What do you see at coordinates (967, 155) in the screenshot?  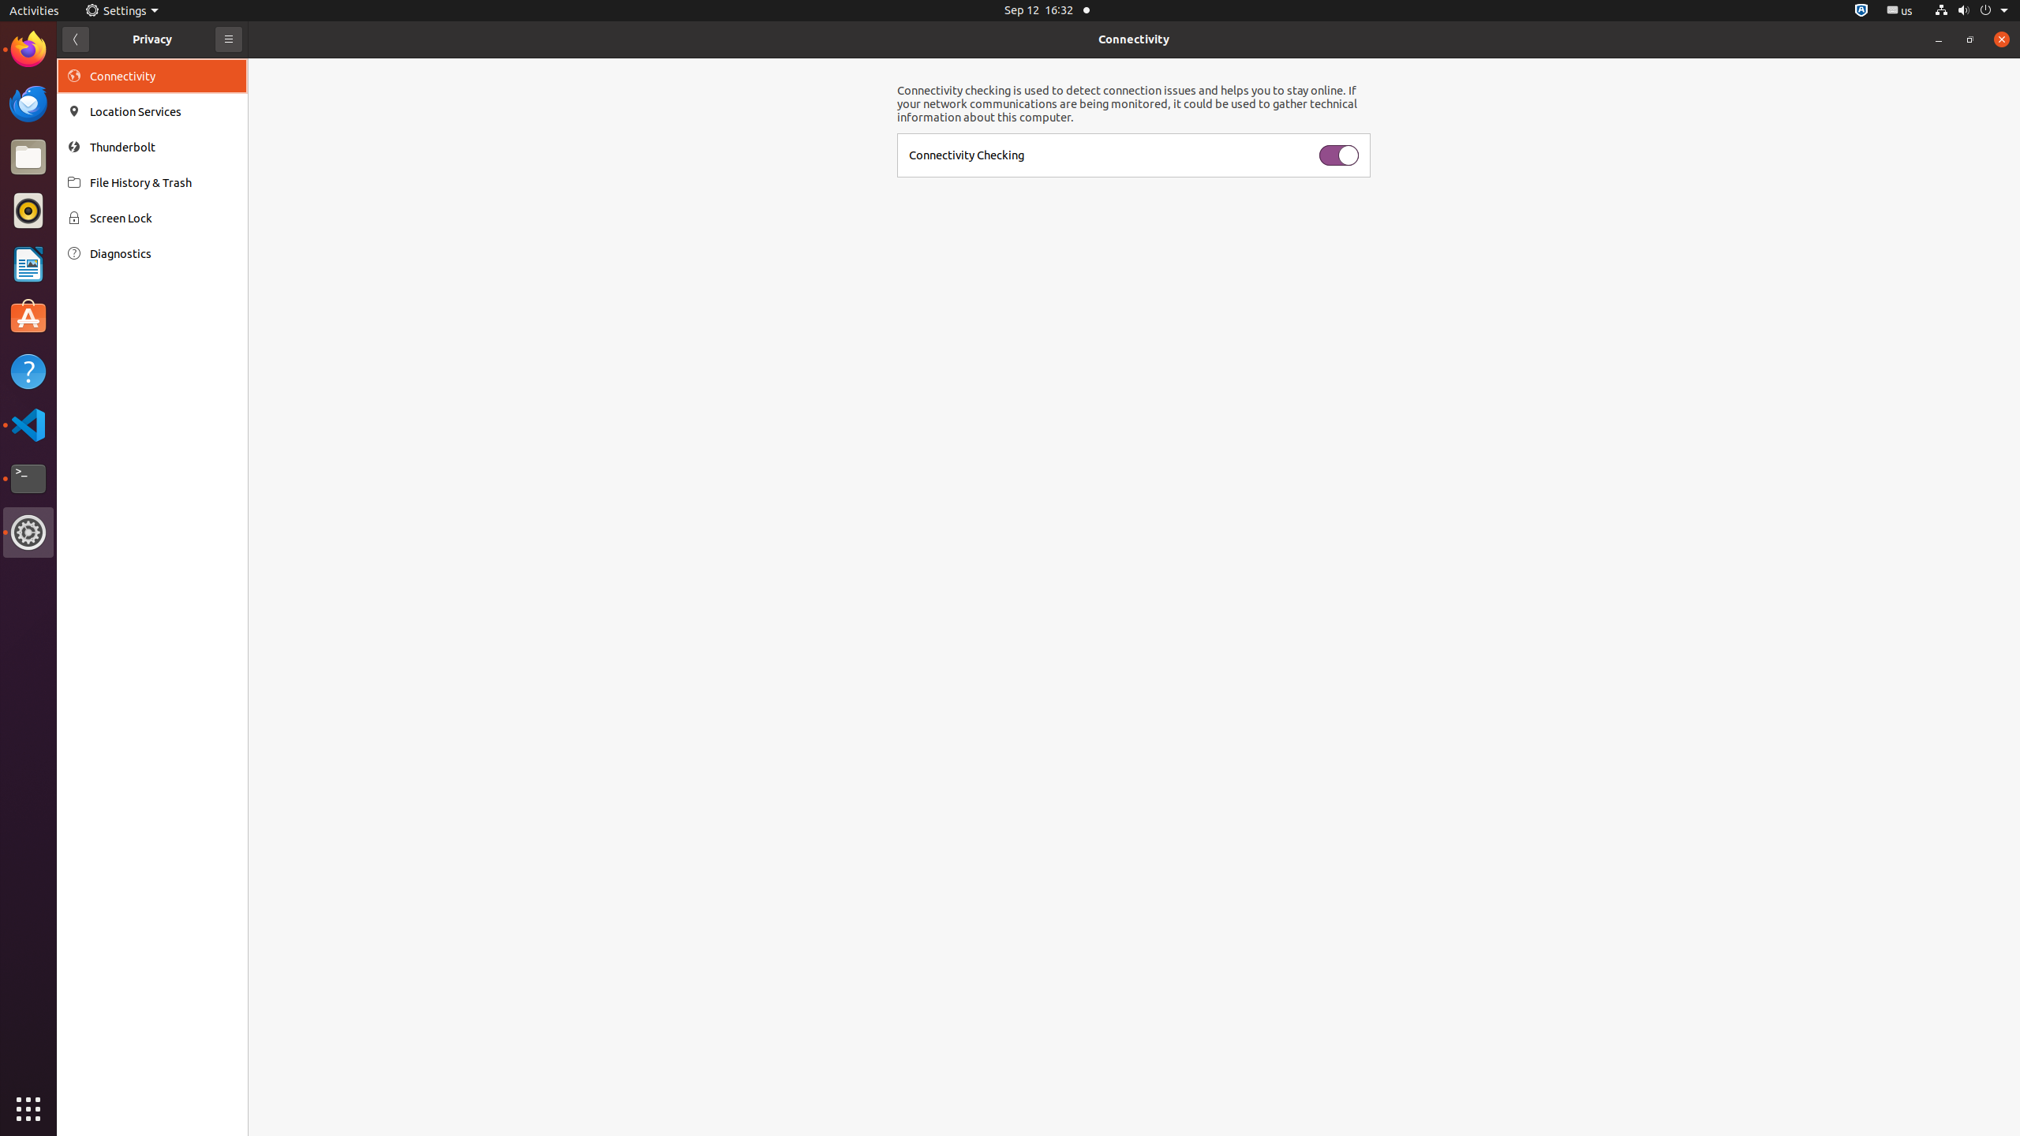 I see `Connectivity Checking` at bounding box center [967, 155].